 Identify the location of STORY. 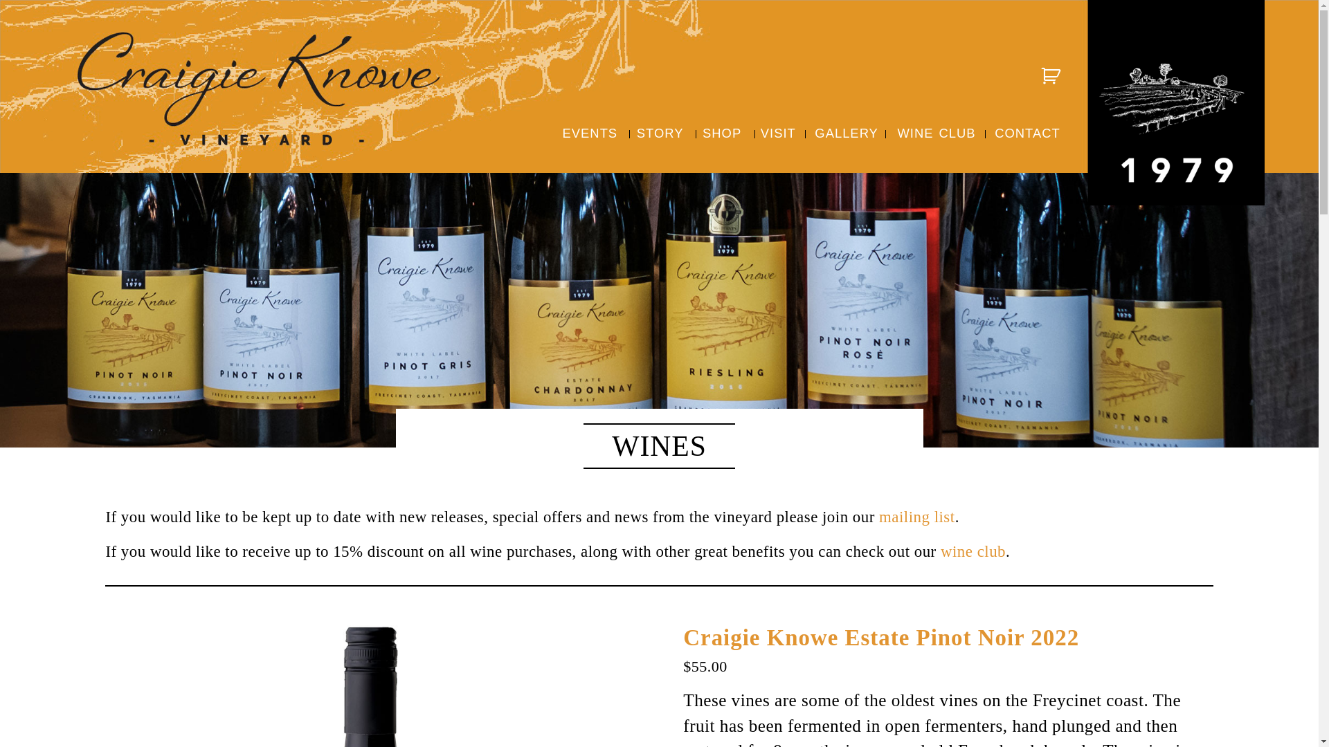
(660, 133).